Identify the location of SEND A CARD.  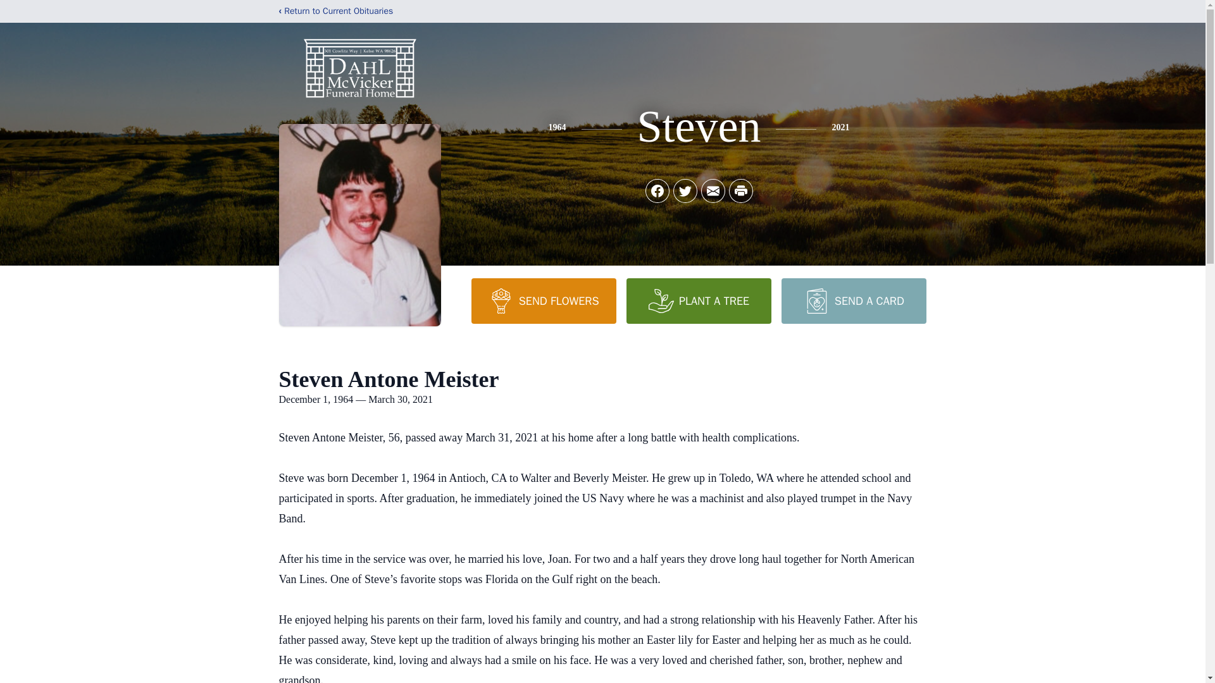
(853, 300).